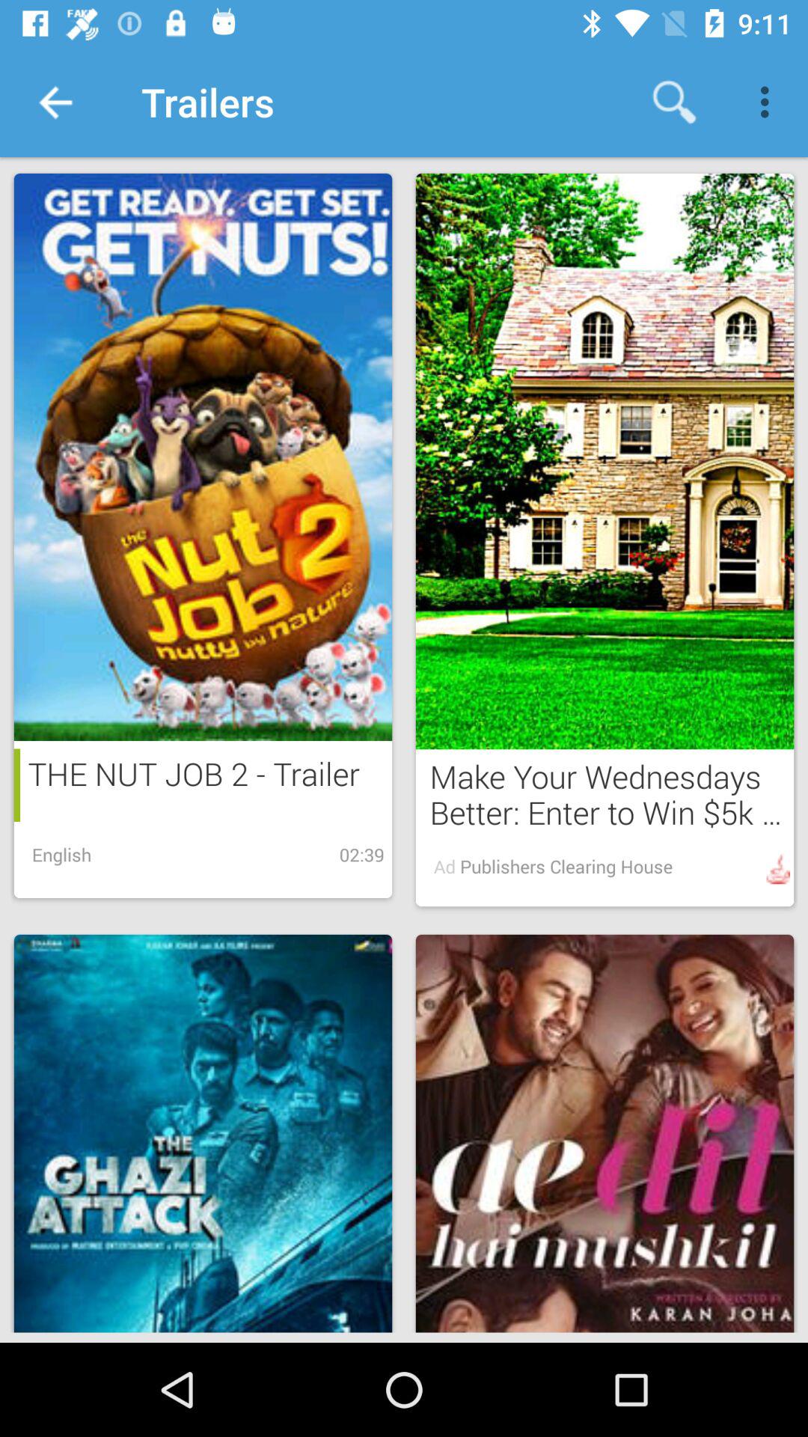 This screenshot has width=808, height=1437. Describe the element at coordinates (778, 869) in the screenshot. I see `click on the image beside ad publishers clearing house` at that location.